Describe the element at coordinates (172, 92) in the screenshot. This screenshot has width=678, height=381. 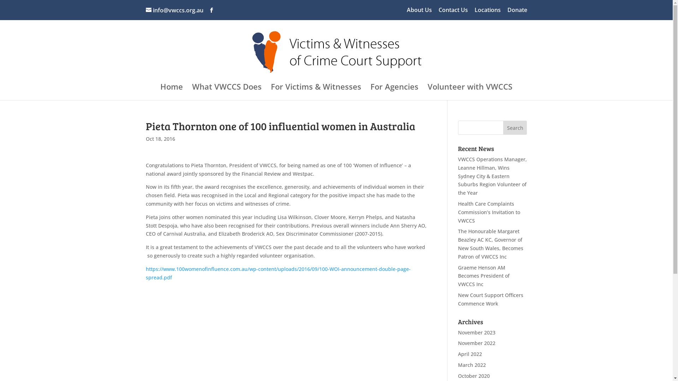
I see `Home` at that location.